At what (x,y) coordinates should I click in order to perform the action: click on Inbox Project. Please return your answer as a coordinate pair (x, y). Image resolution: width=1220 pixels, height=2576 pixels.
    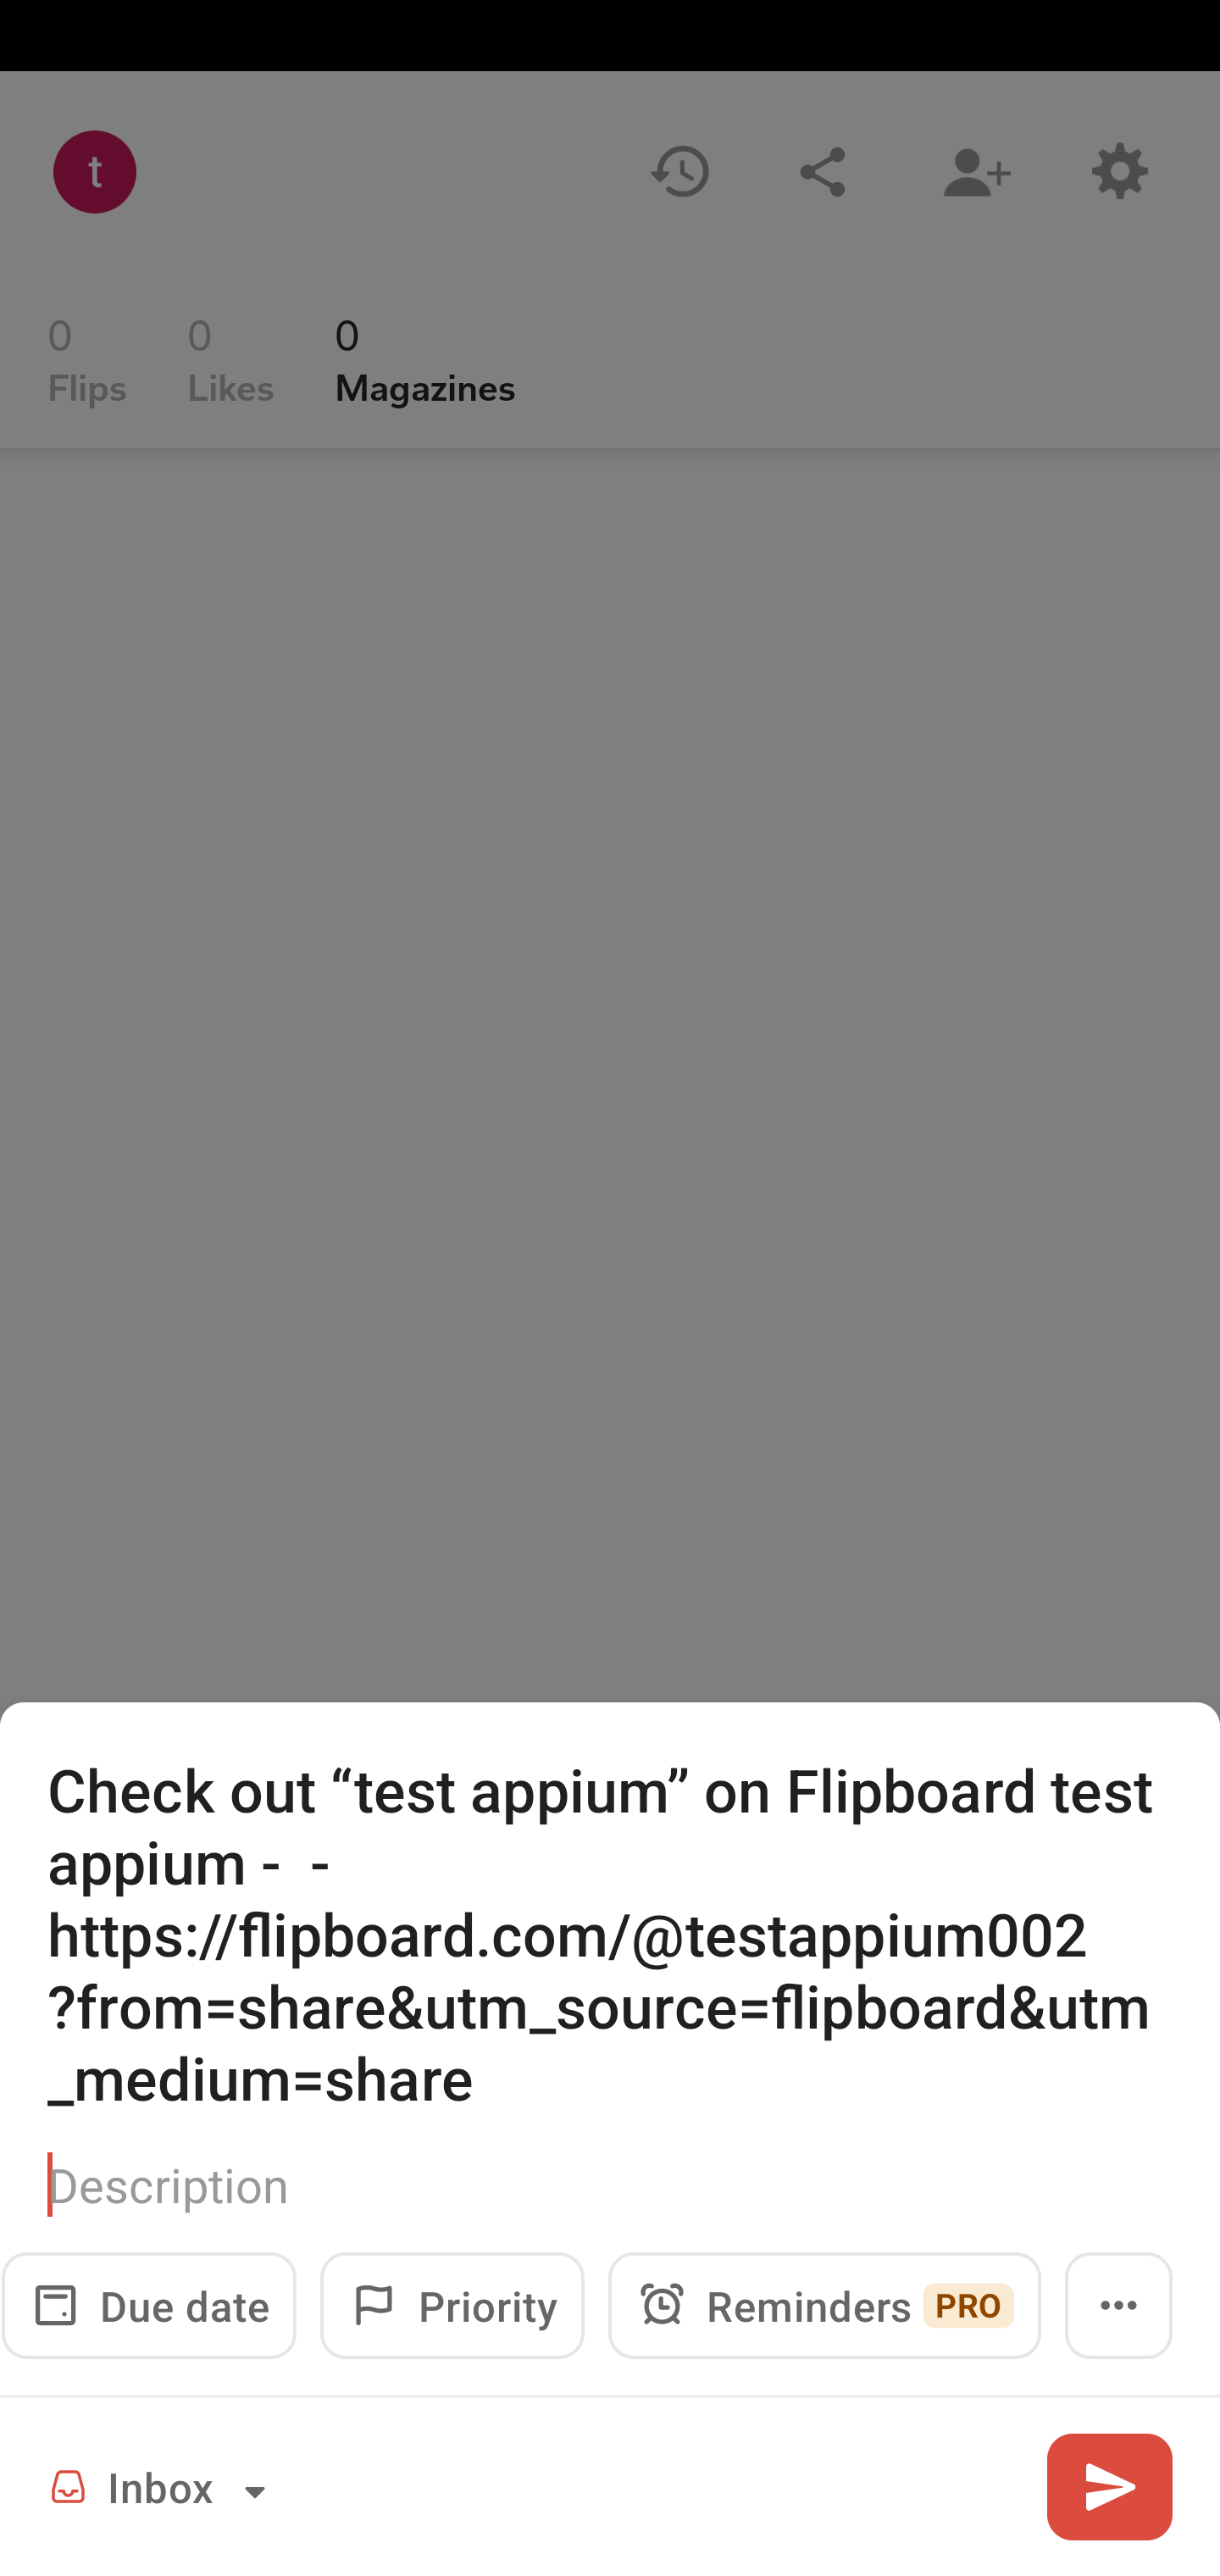
    Looking at the image, I should click on (163, 2486).